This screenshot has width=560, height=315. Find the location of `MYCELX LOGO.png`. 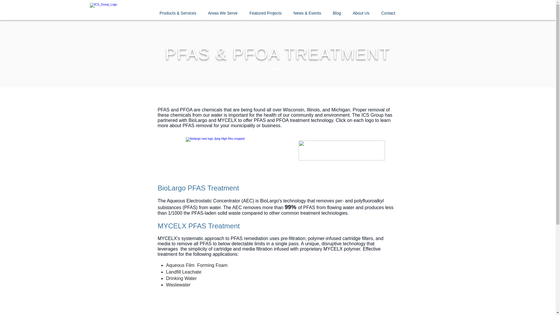

MYCELX LOGO.png is located at coordinates (342, 150).